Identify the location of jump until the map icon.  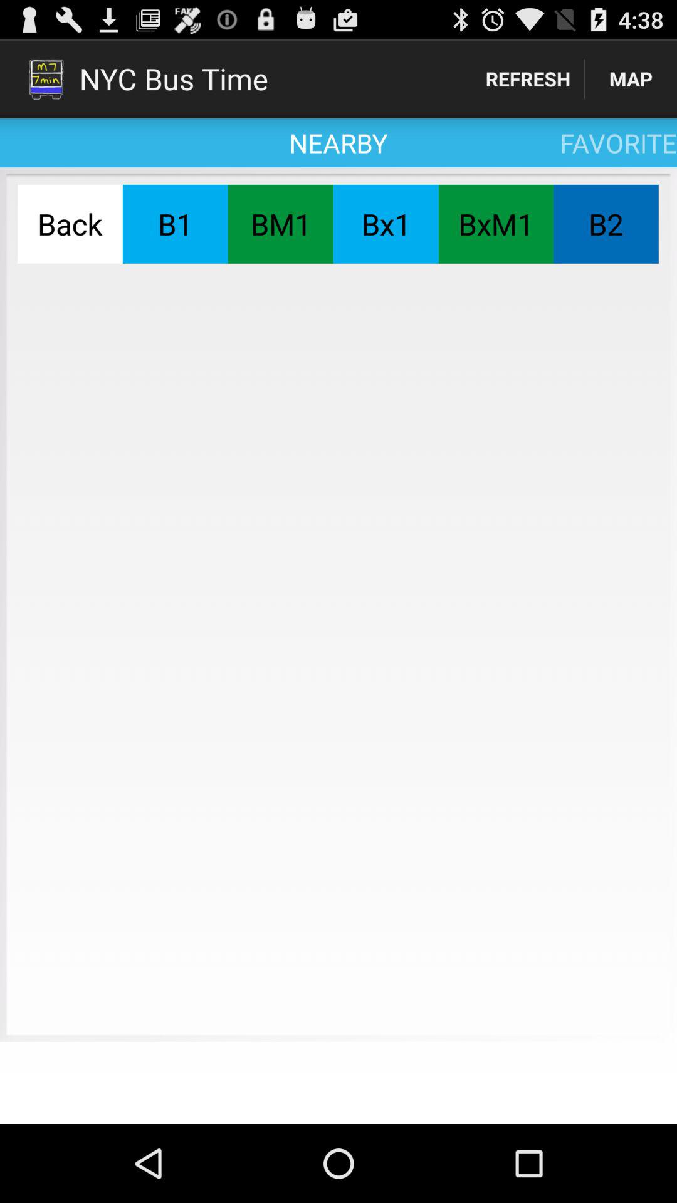
(631, 79).